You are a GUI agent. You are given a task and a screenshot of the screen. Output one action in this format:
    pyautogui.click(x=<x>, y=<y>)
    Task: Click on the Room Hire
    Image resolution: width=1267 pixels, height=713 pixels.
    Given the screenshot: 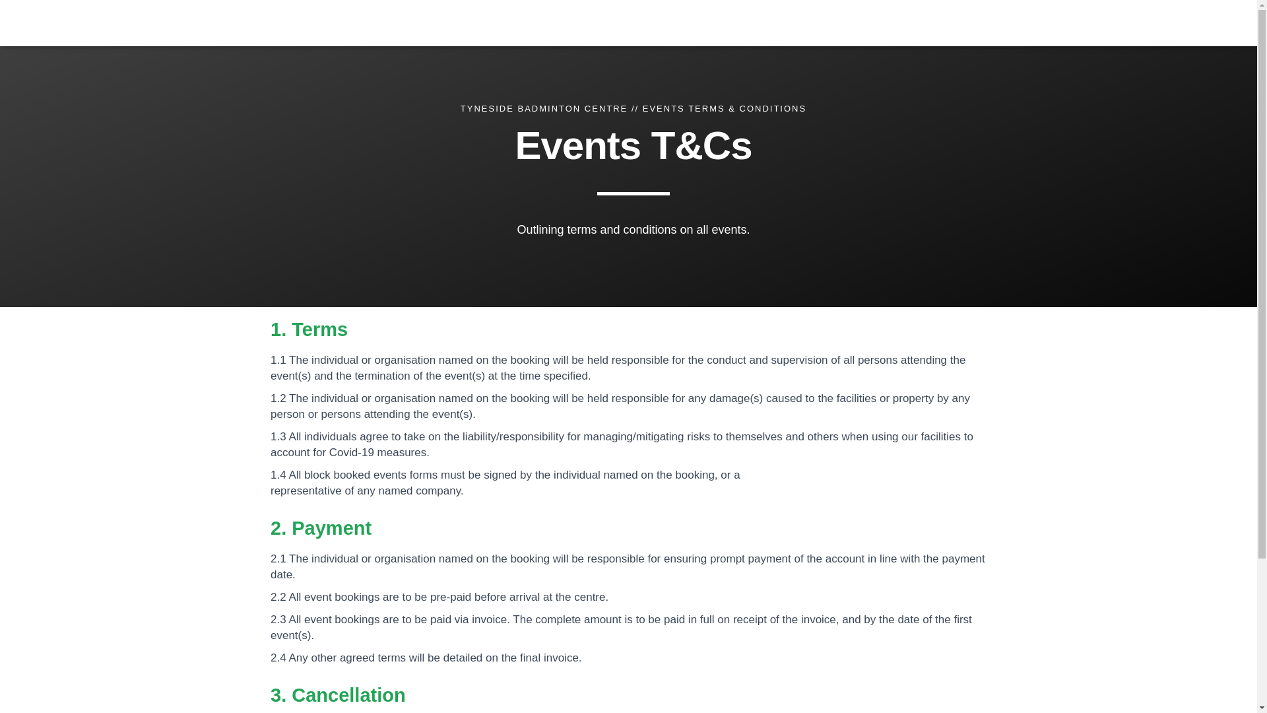 What is the action you would take?
    pyautogui.click(x=749, y=22)
    